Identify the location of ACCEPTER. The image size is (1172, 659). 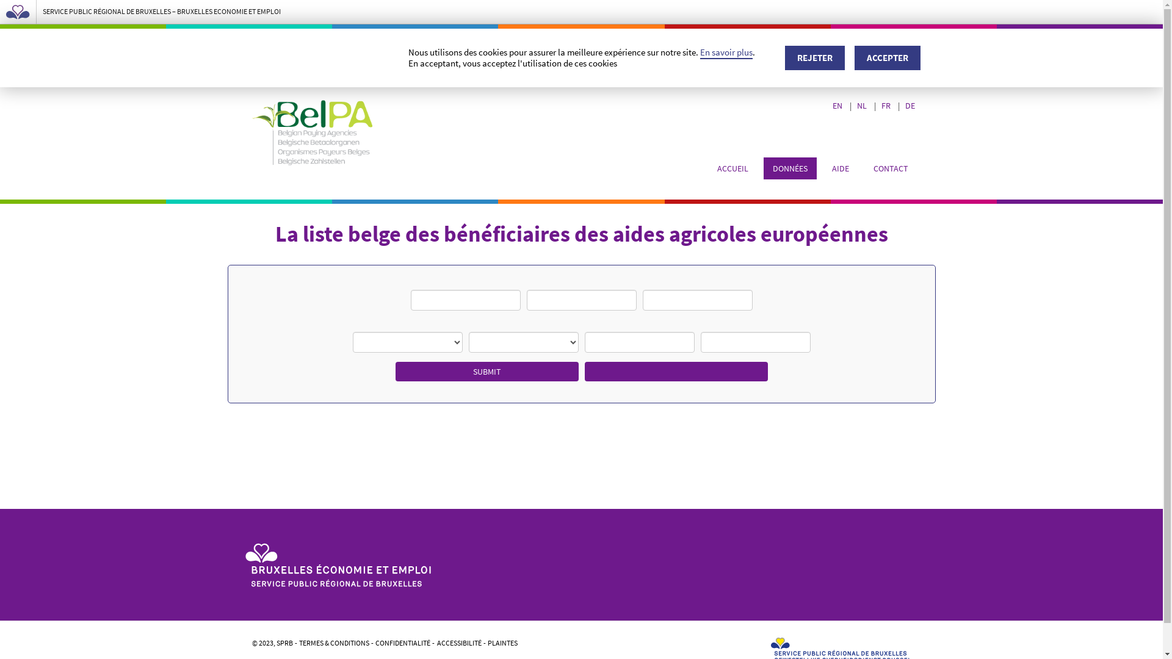
(888, 58).